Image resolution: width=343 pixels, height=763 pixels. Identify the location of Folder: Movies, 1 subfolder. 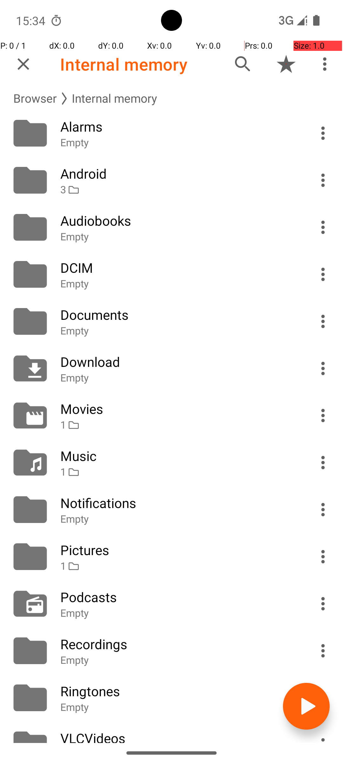
(171, 416).